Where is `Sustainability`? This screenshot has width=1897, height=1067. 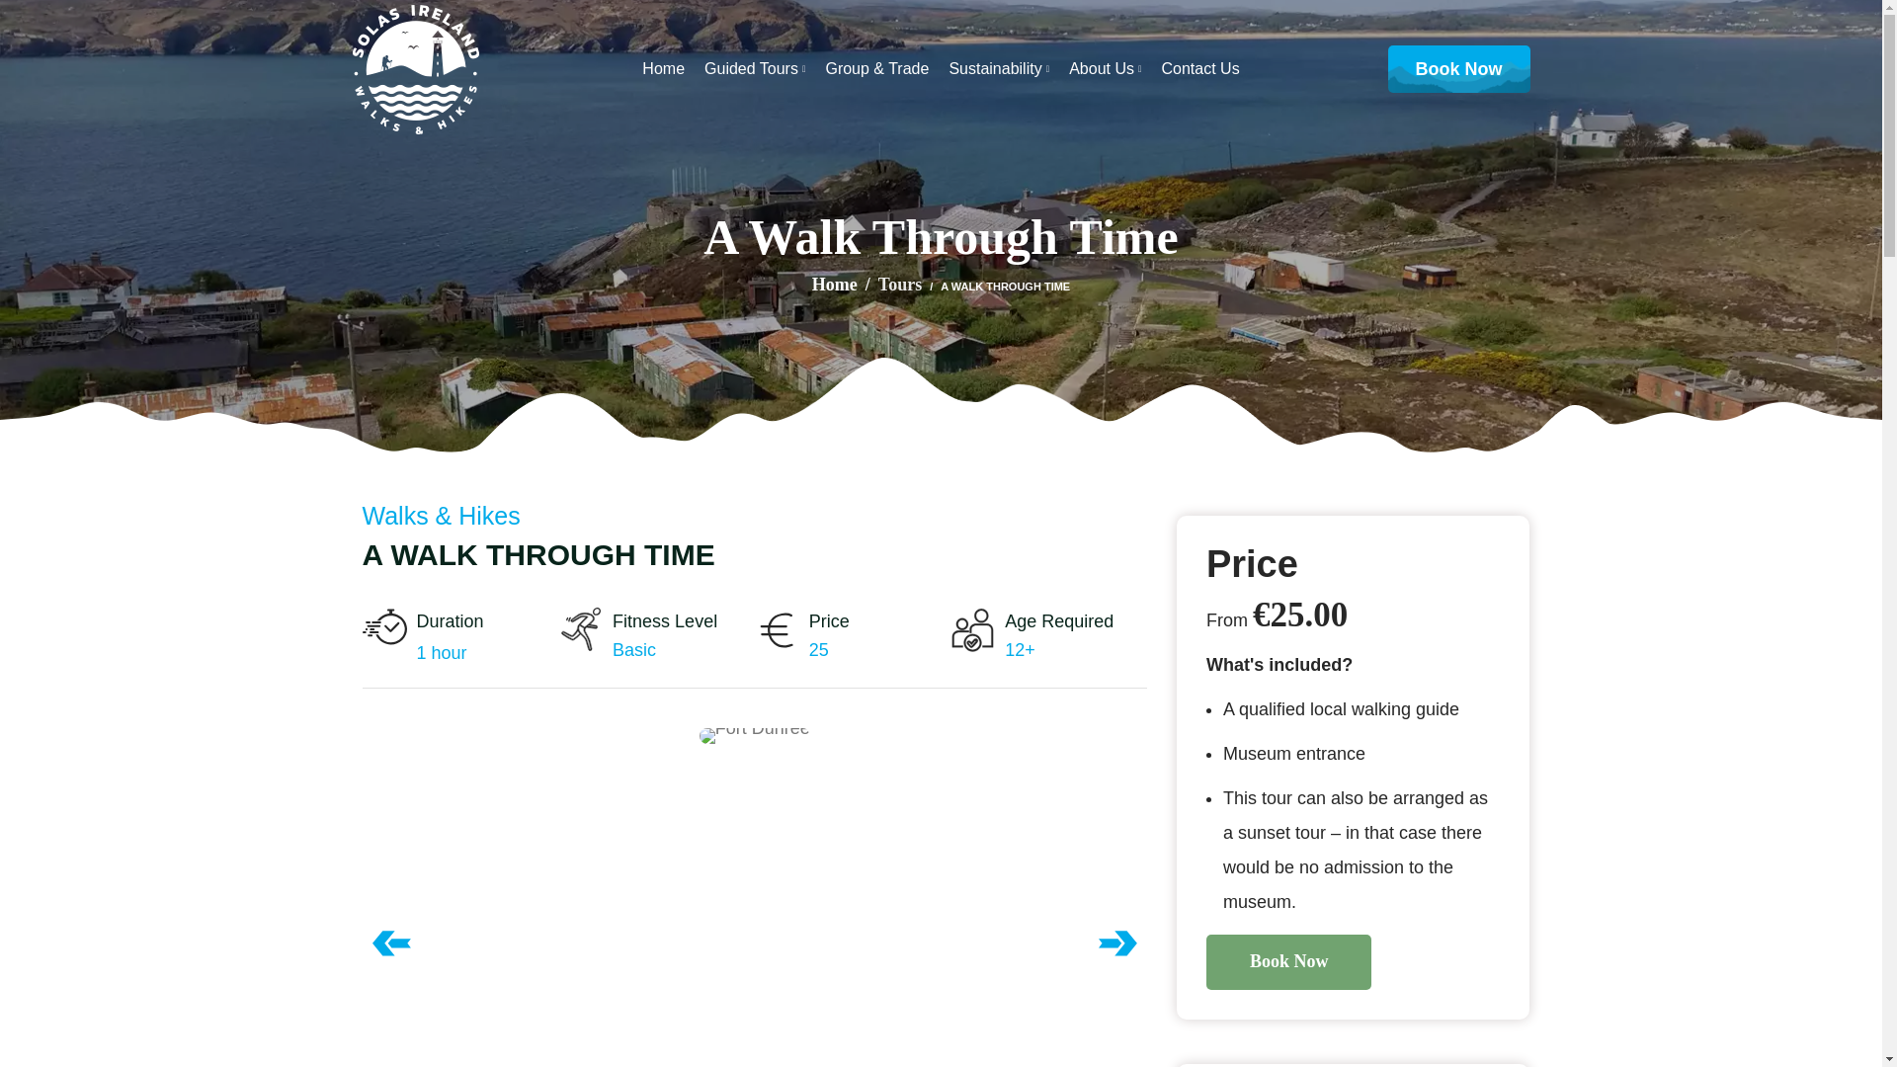 Sustainability is located at coordinates (998, 68).